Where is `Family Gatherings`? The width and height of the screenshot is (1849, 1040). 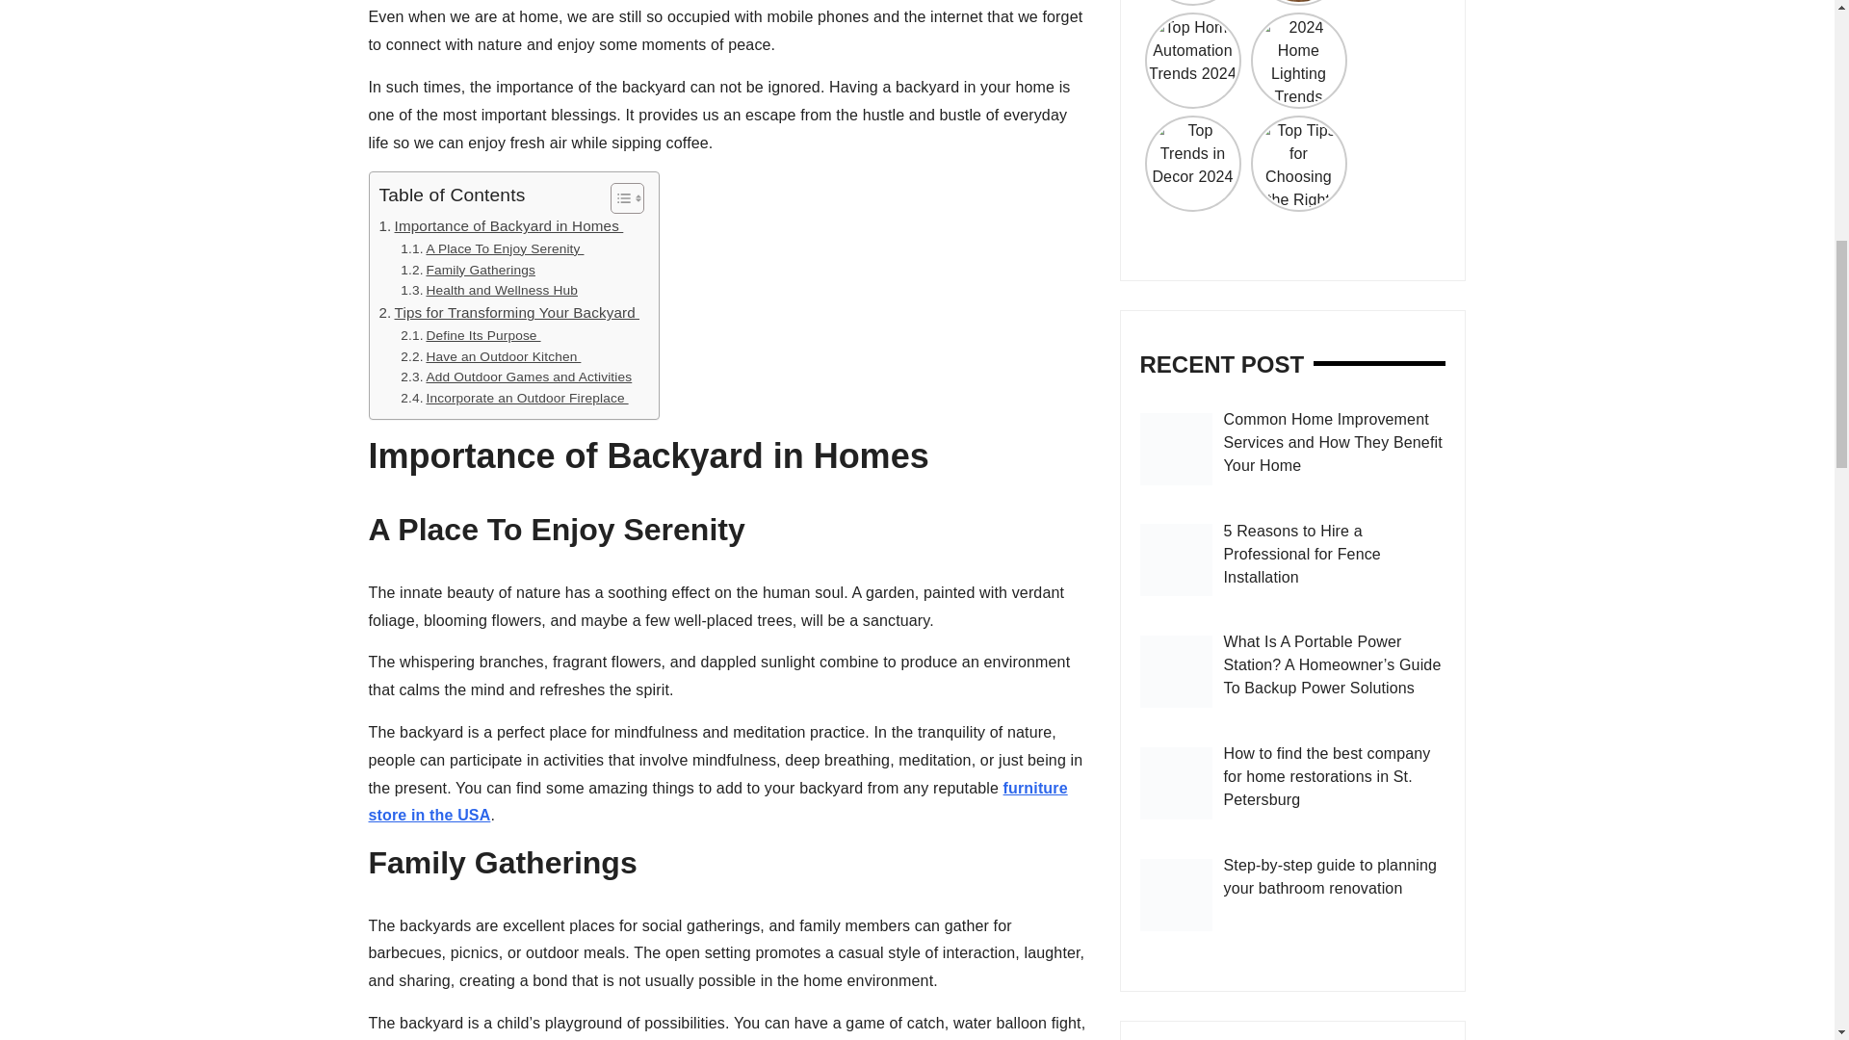 Family Gatherings is located at coordinates (468, 270).